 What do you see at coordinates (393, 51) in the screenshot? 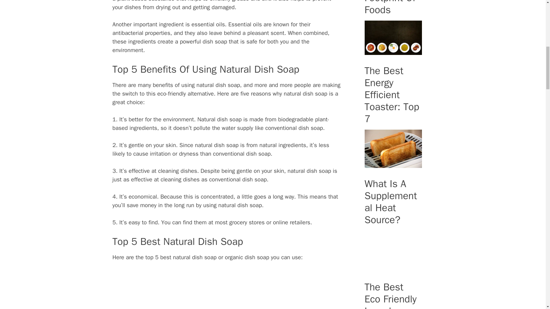
I see `Database For Carbon Footprint Of Foods` at bounding box center [393, 51].